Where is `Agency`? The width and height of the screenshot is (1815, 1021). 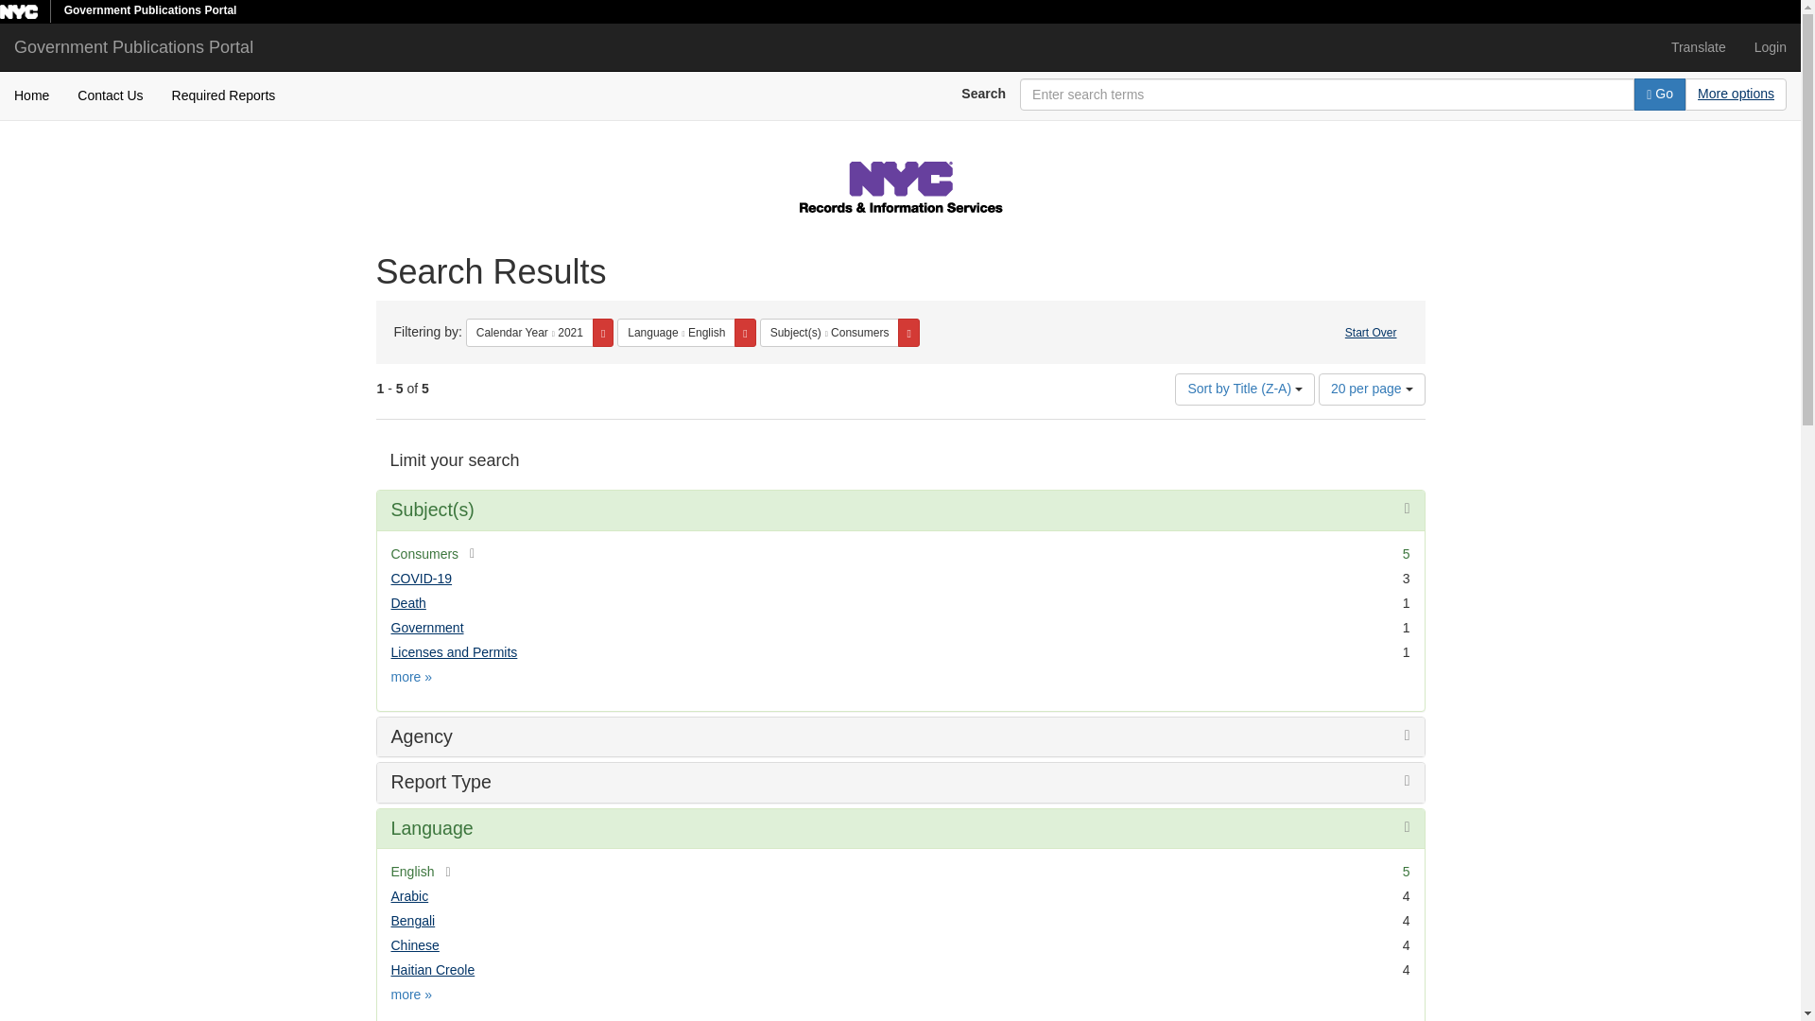 Agency is located at coordinates (422, 735).